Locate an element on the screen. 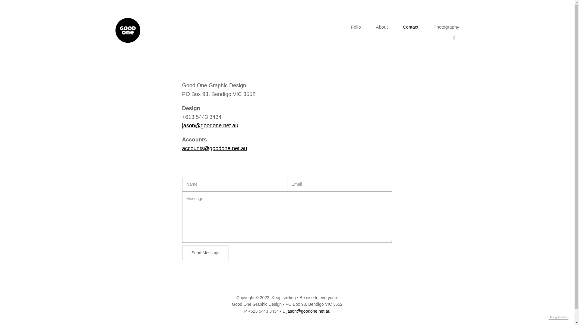 The width and height of the screenshot is (579, 325). jason@goodone.net.au is located at coordinates (308, 311).